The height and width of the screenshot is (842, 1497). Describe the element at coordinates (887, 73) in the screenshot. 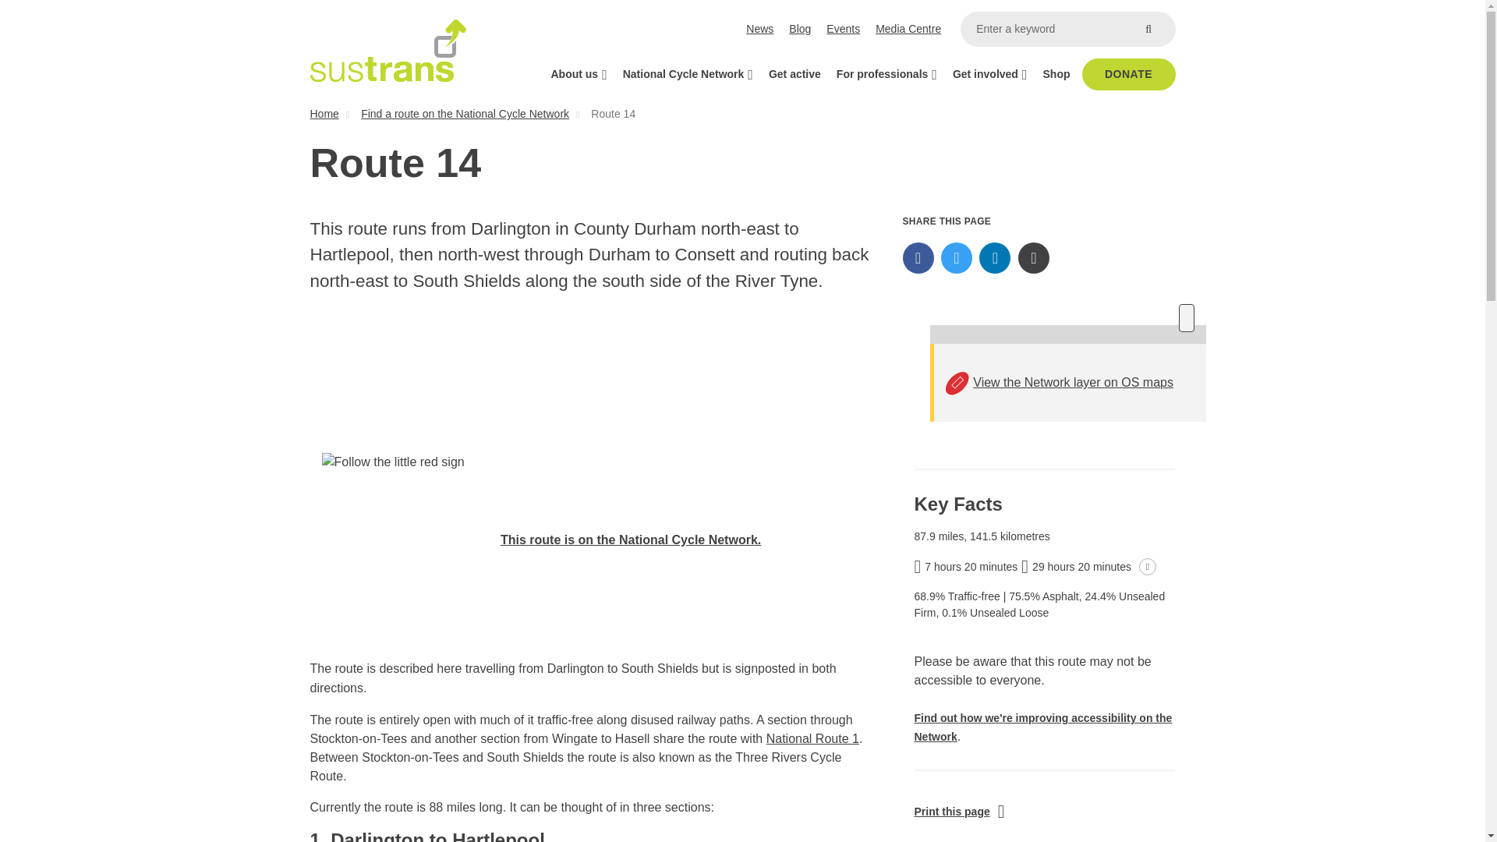

I see `For professionals` at that location.